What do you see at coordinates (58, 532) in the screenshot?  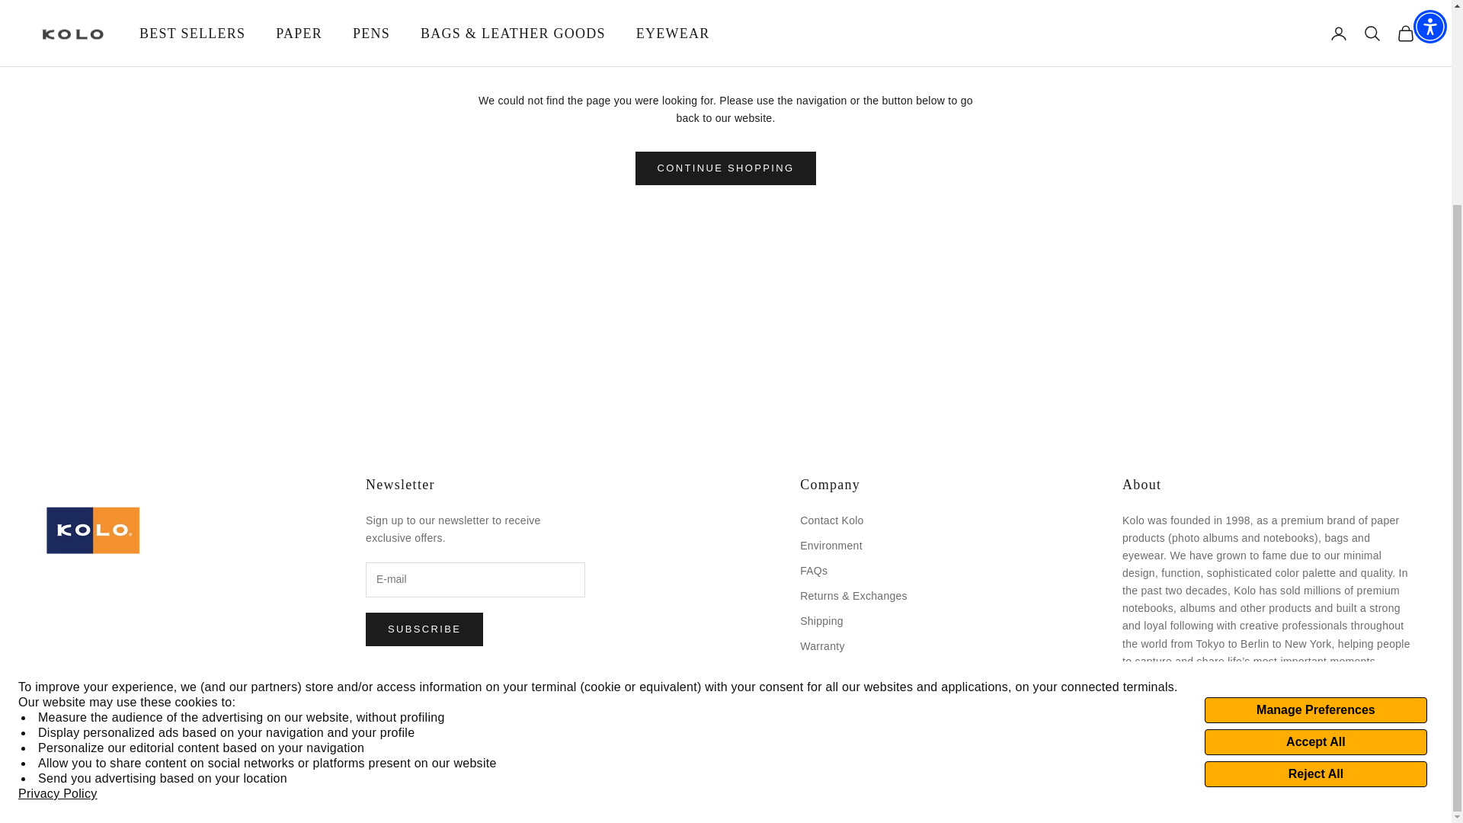 I see `Privacy Policy` at bounding box center [58, 532].